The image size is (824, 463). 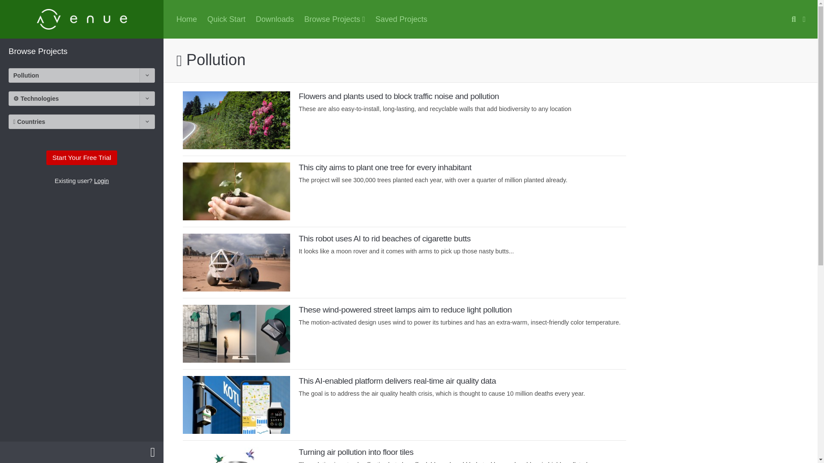 What do you see at coordinates (101, 180) in the screenshot?
I see `Login` at bounding box center [101, 180].